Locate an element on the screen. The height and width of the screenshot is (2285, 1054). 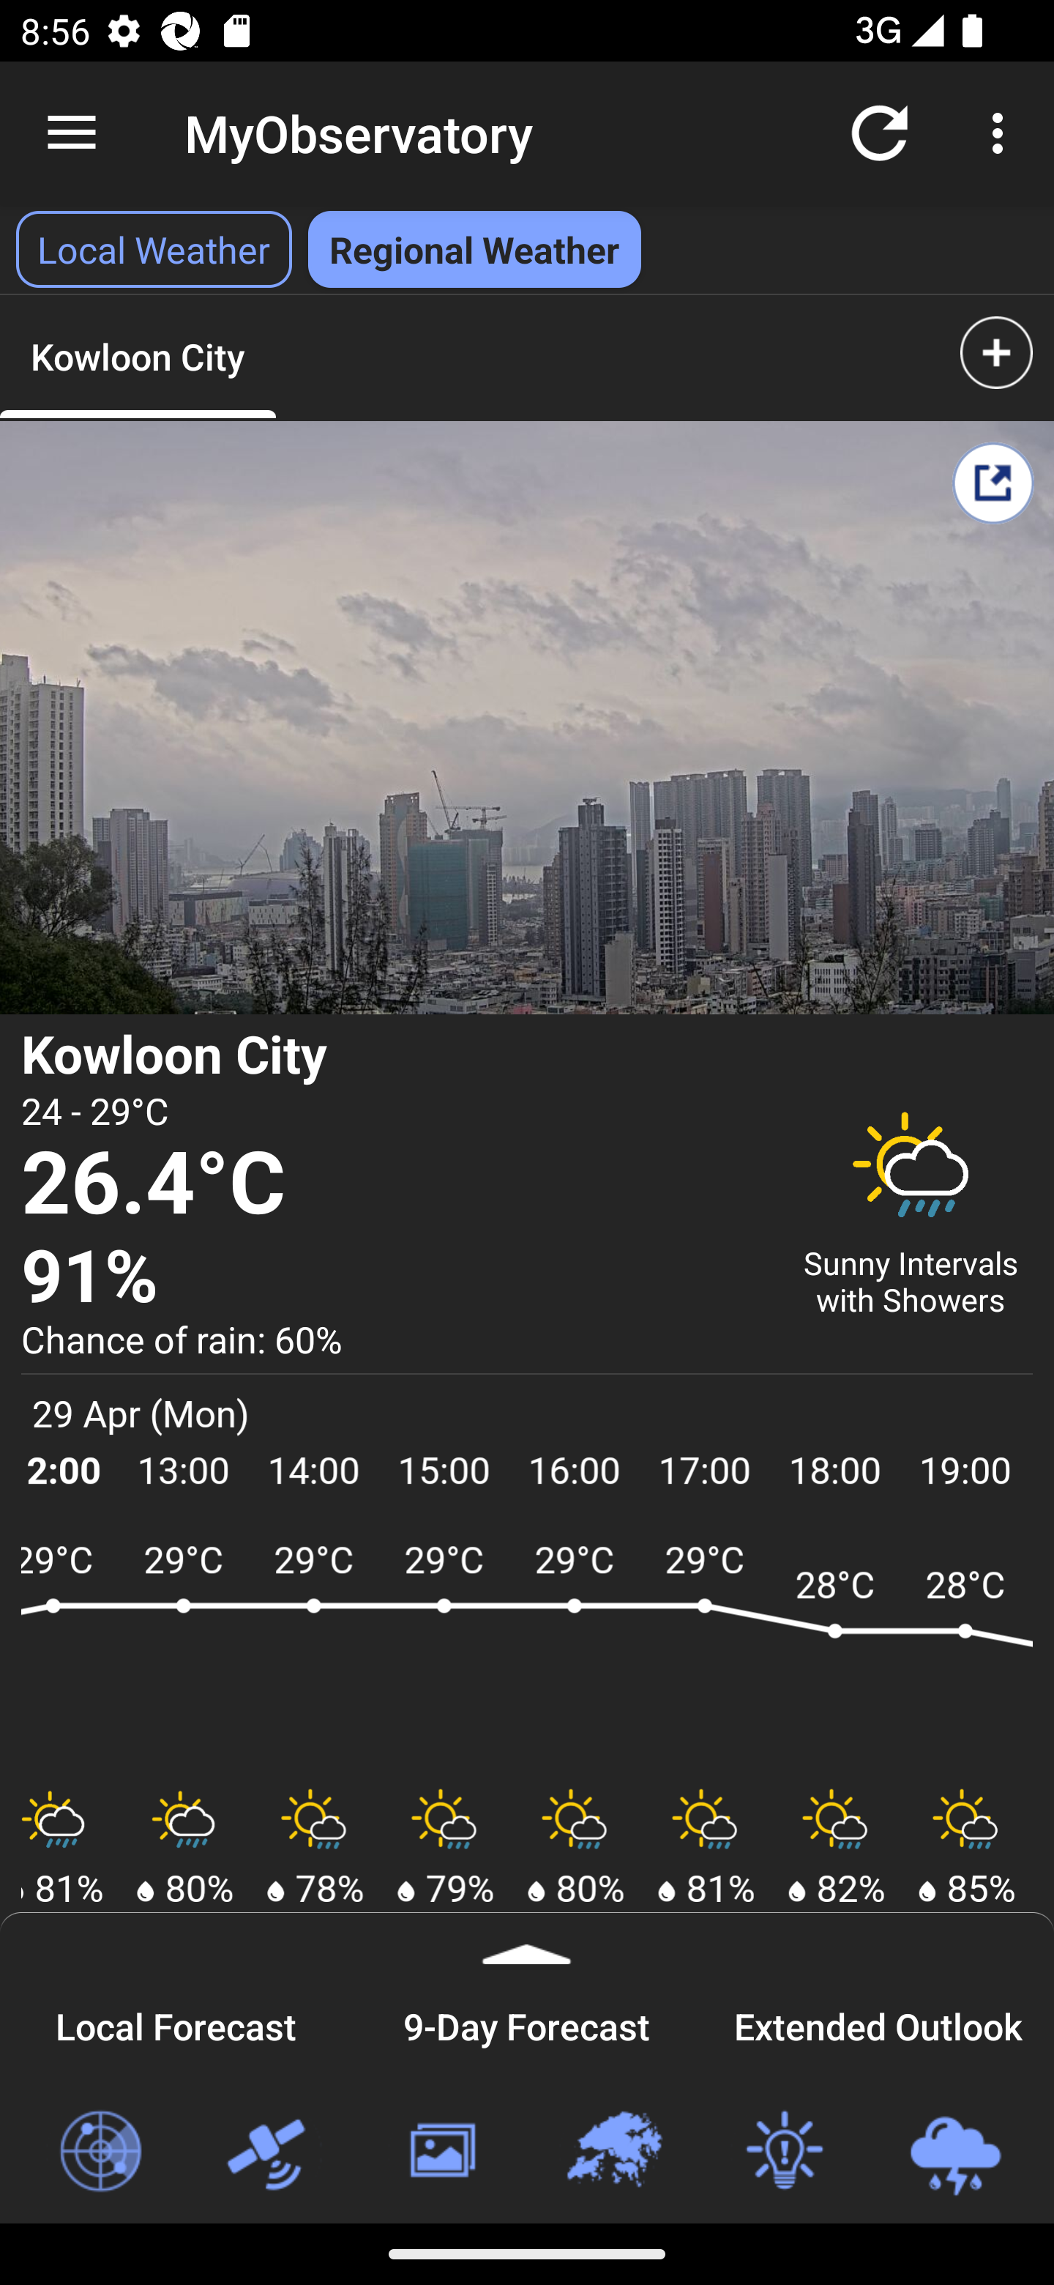
Weather Tips is located at coordinates (783, 2152).